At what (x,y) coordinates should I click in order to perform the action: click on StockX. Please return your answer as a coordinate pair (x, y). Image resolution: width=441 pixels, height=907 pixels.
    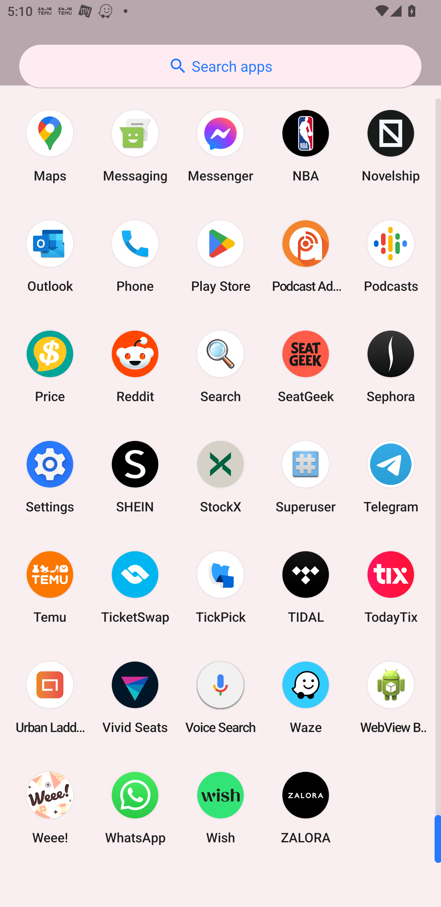
    Looking at the image, I should click on (221, 476).